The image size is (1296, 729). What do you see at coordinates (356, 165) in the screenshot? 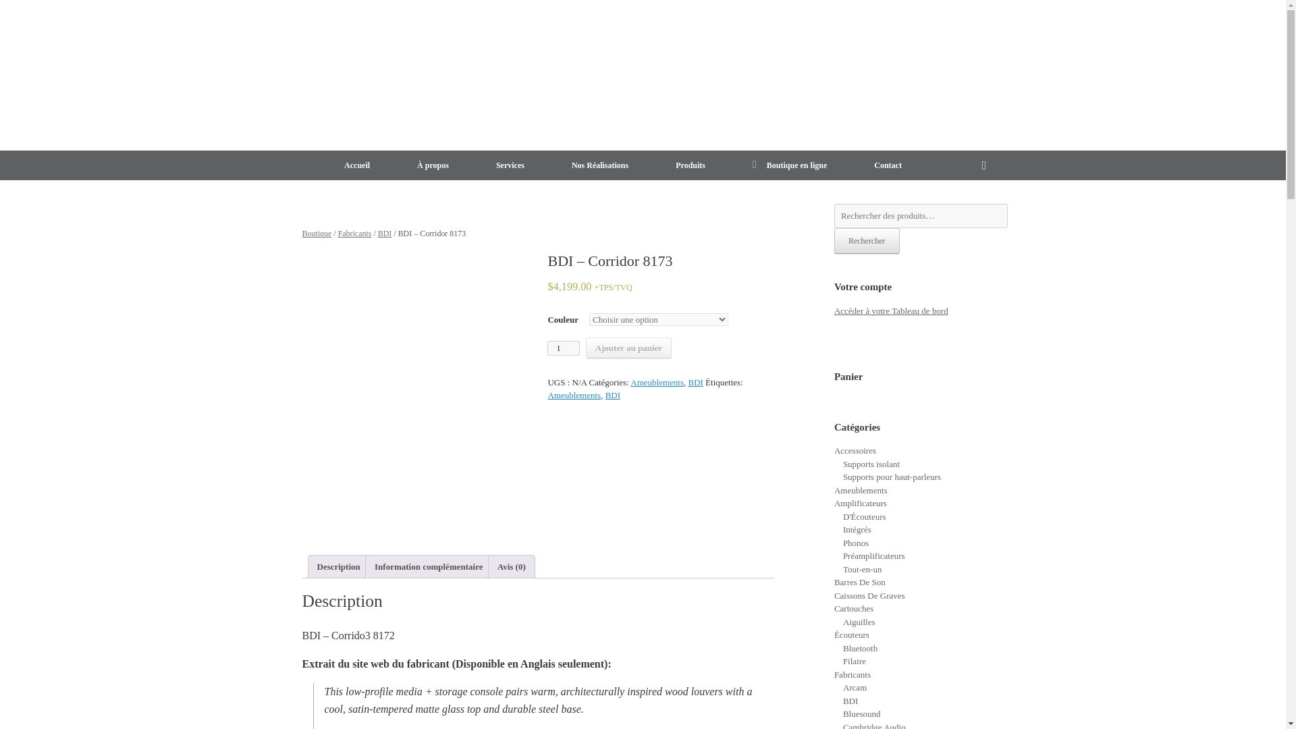
I see `Accueil` at bounding box center [356, 165].